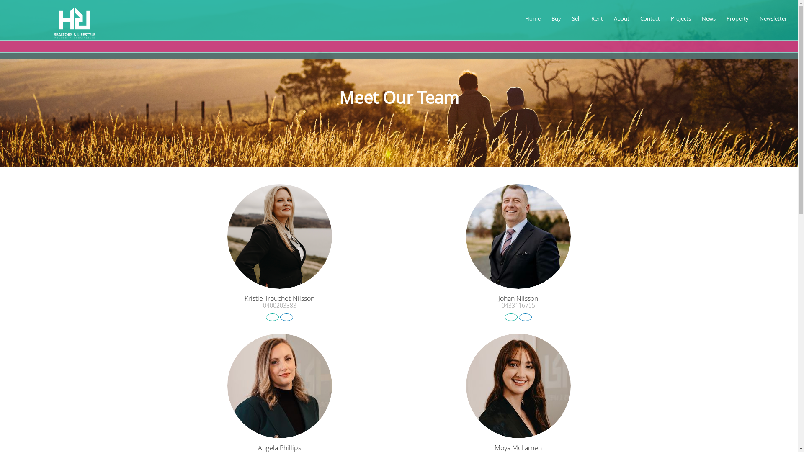 This screenshot has width=804, height=452. What do you see at coordinates (652, 21) in the screenshot?
I see `Contact  ` at bounding box center [652, 21].